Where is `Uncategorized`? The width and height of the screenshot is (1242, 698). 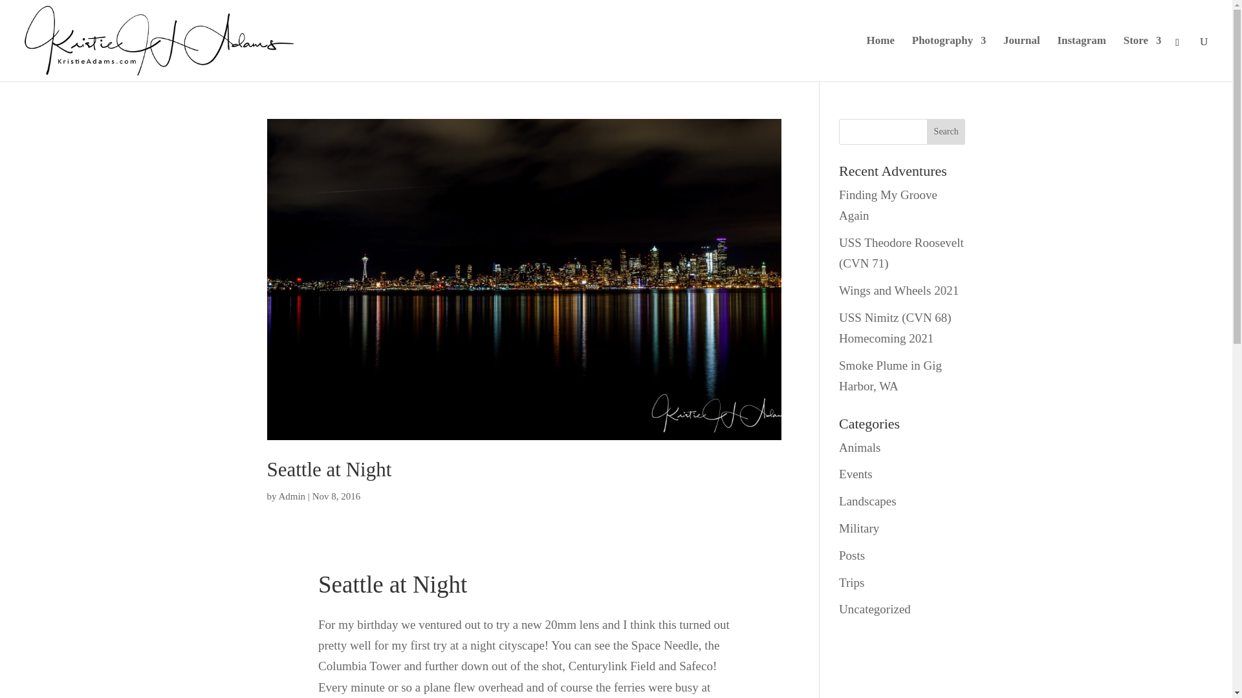 Uncategorized is located at coordinates (875, 609).